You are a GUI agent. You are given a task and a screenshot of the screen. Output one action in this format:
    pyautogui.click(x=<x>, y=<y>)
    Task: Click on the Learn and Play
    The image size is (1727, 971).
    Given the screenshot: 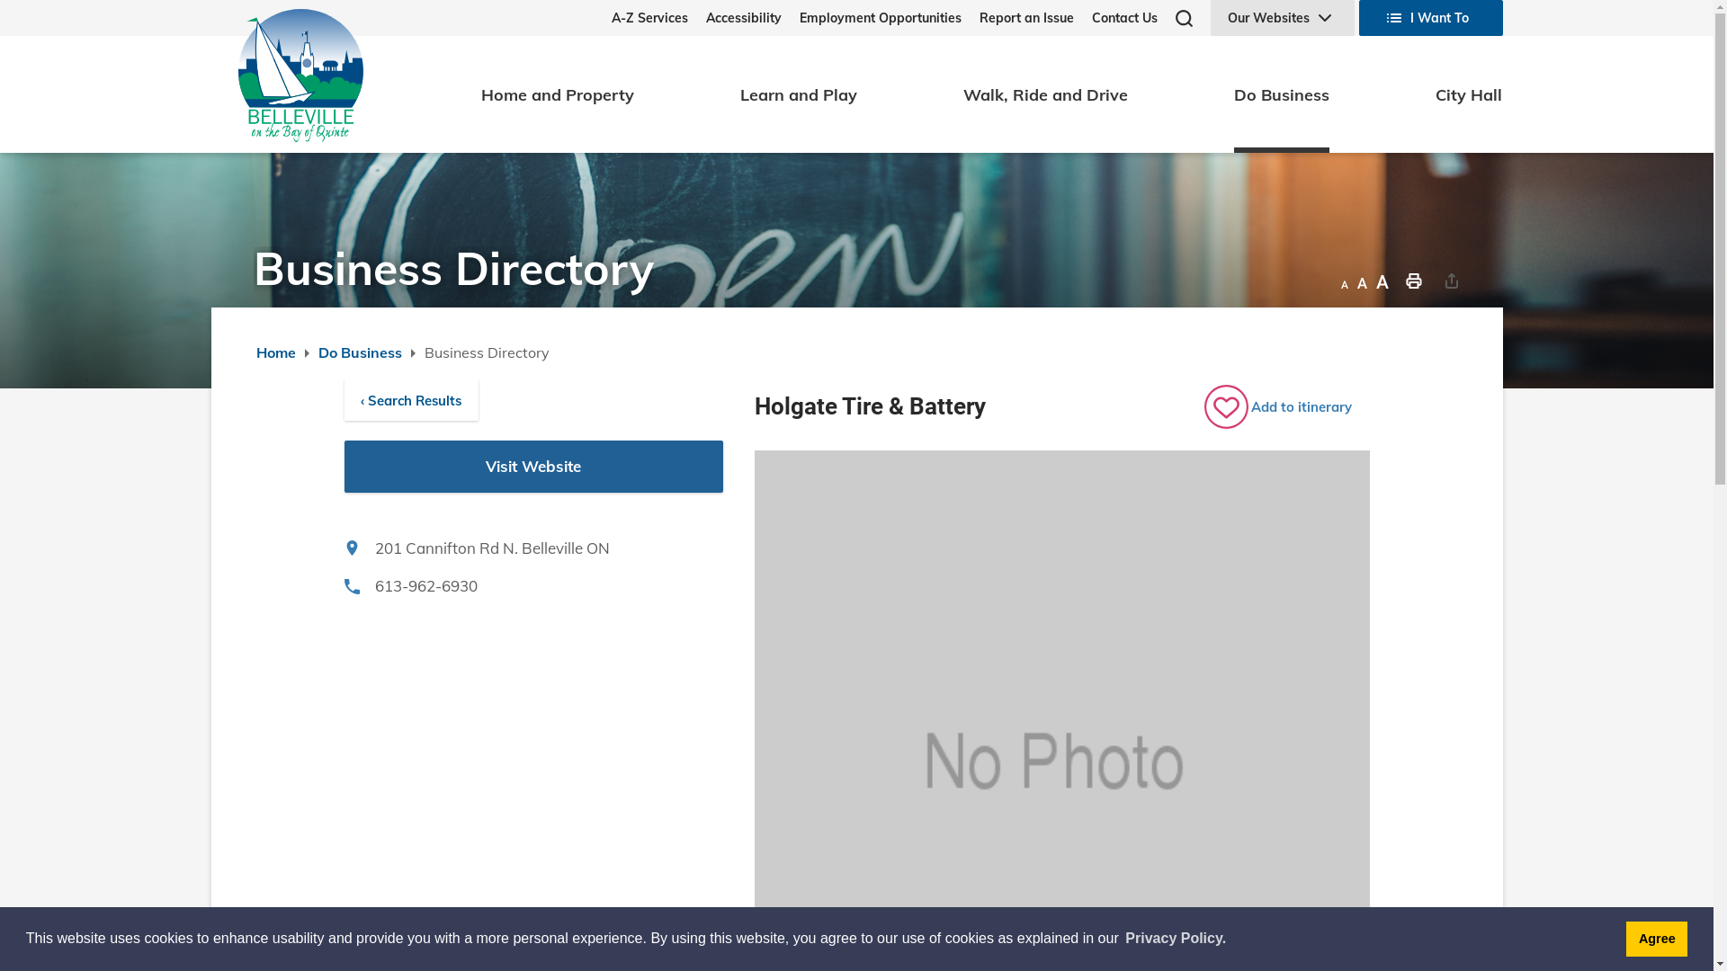 What is the action you would take?
    pyautogui.click(x=799, y=94)
    